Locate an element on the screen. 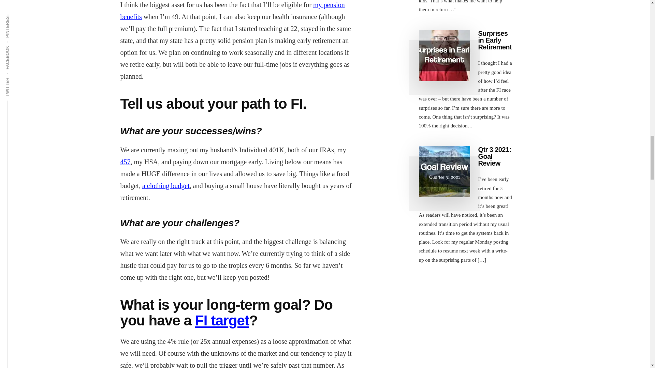  FI target is located at coordinates (222, 320).